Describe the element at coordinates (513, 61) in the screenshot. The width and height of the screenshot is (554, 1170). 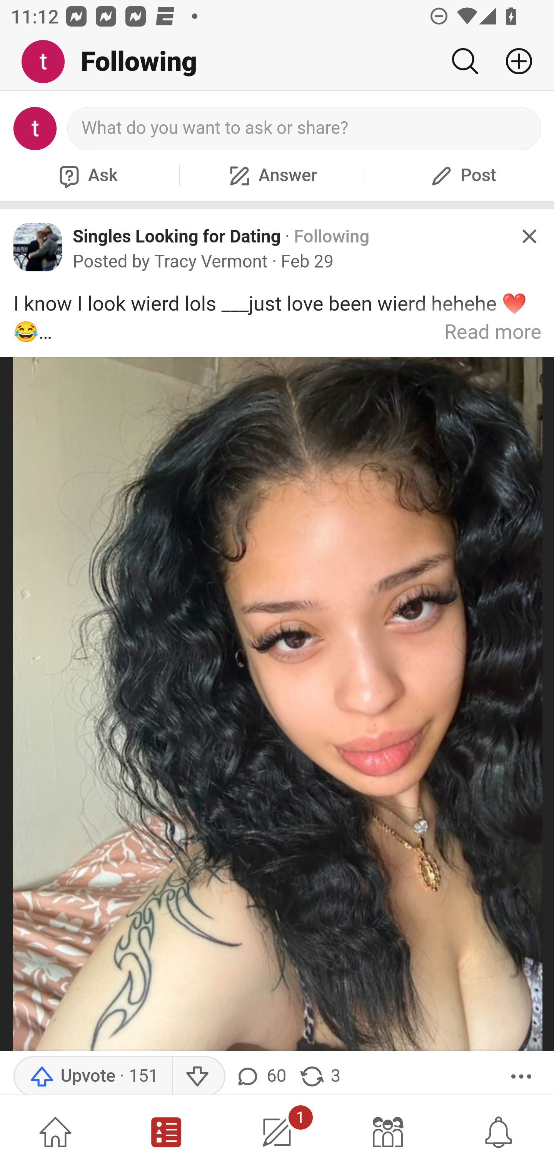
I see `Add` at that location.